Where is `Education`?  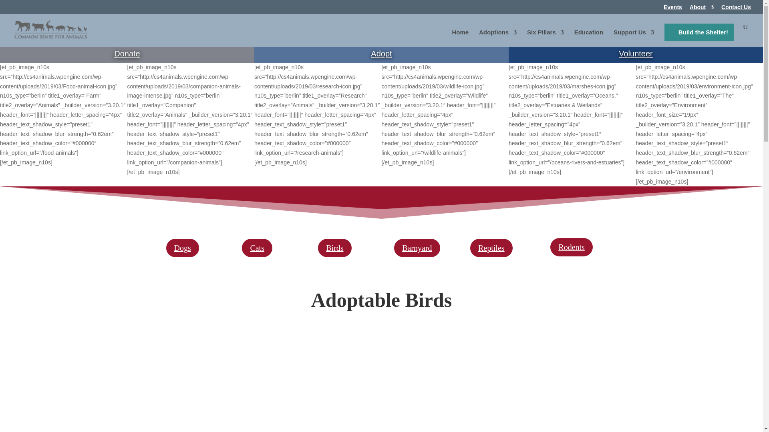 Education is located at coordinates (589, 38).